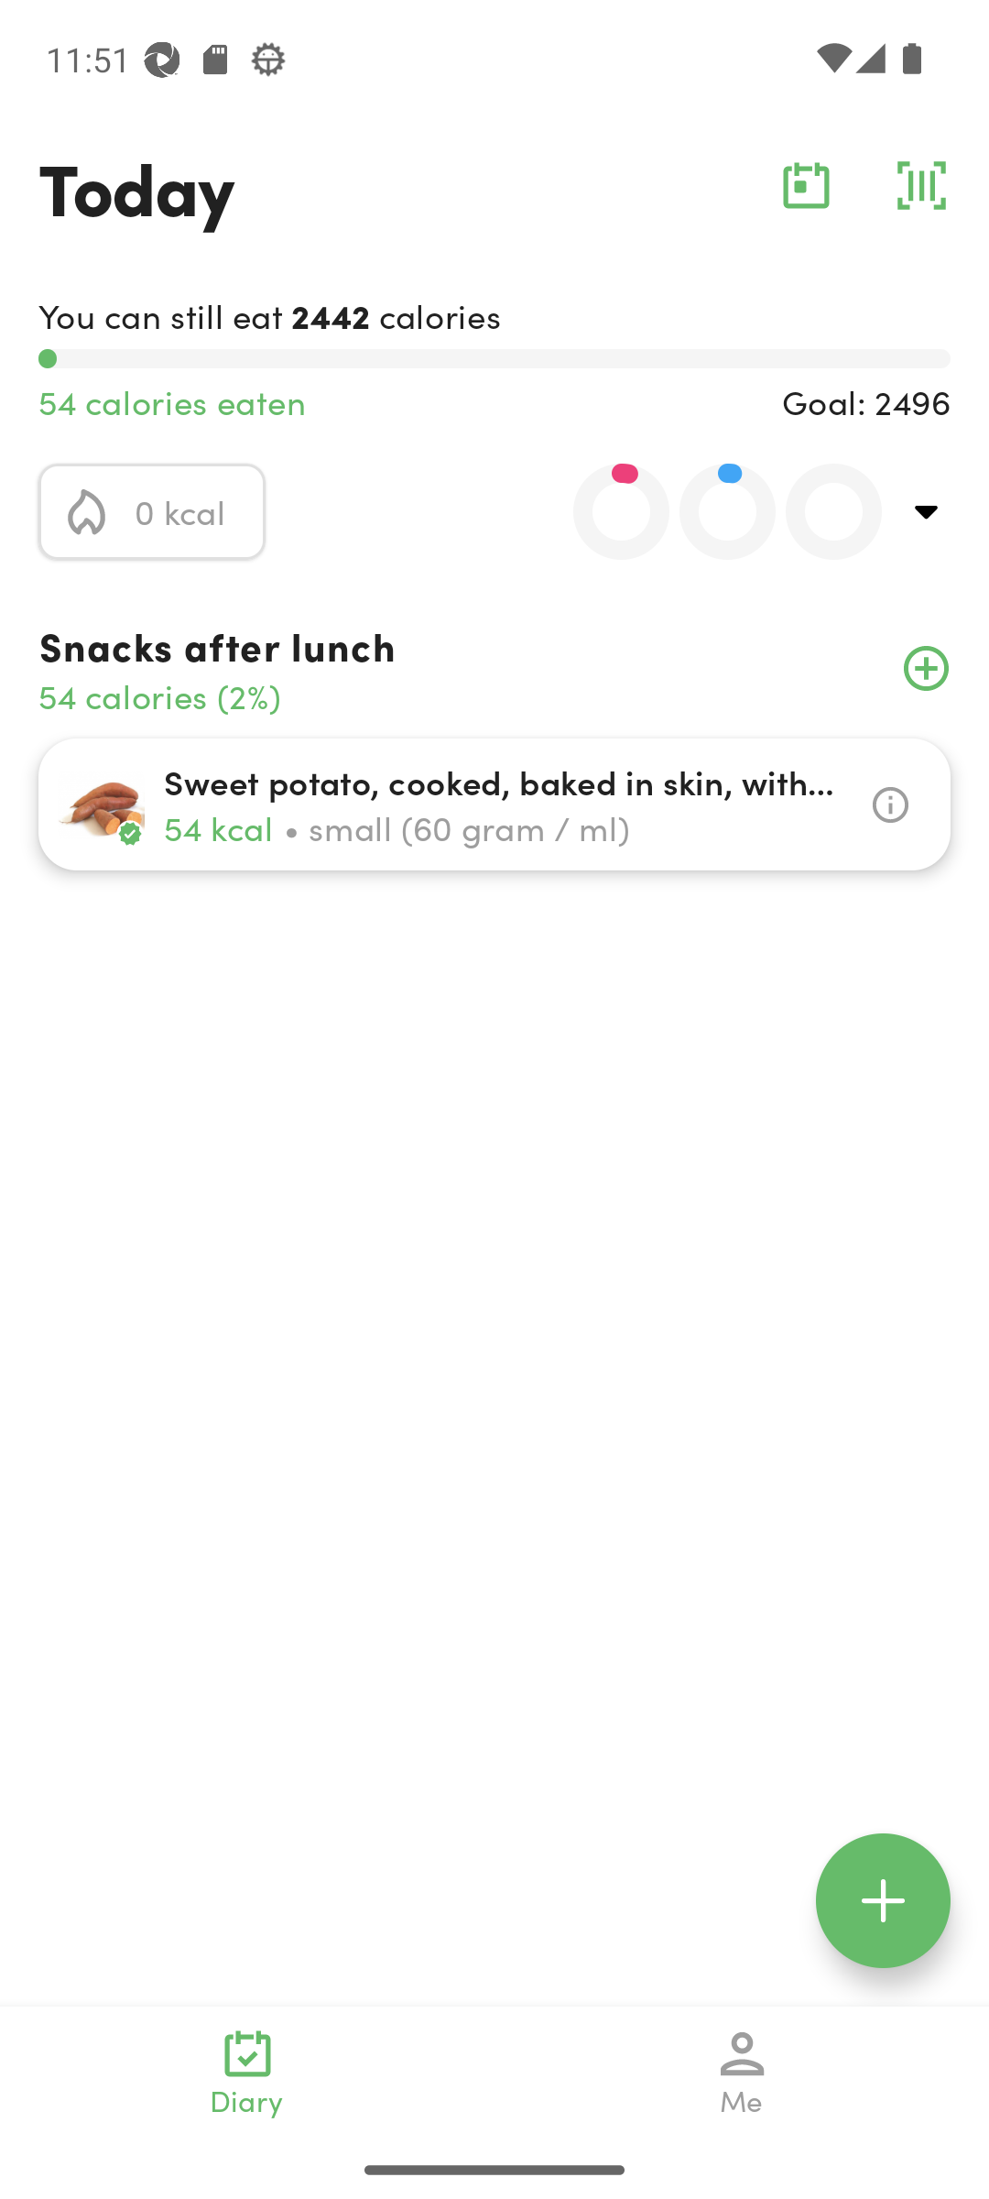  I want to click on barcode_action, so click(921, 185).